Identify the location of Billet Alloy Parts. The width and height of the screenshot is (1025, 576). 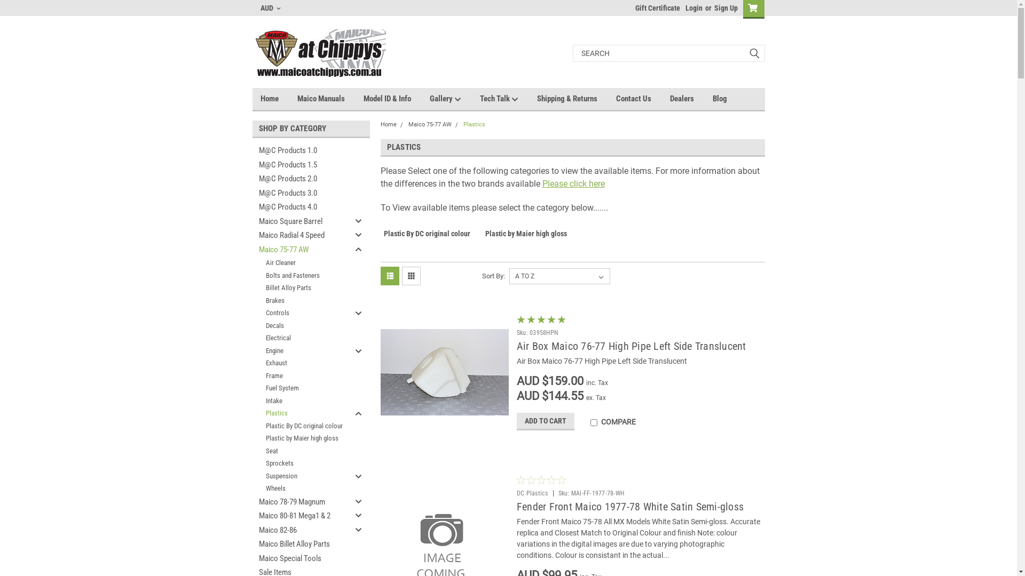
(302, 288).